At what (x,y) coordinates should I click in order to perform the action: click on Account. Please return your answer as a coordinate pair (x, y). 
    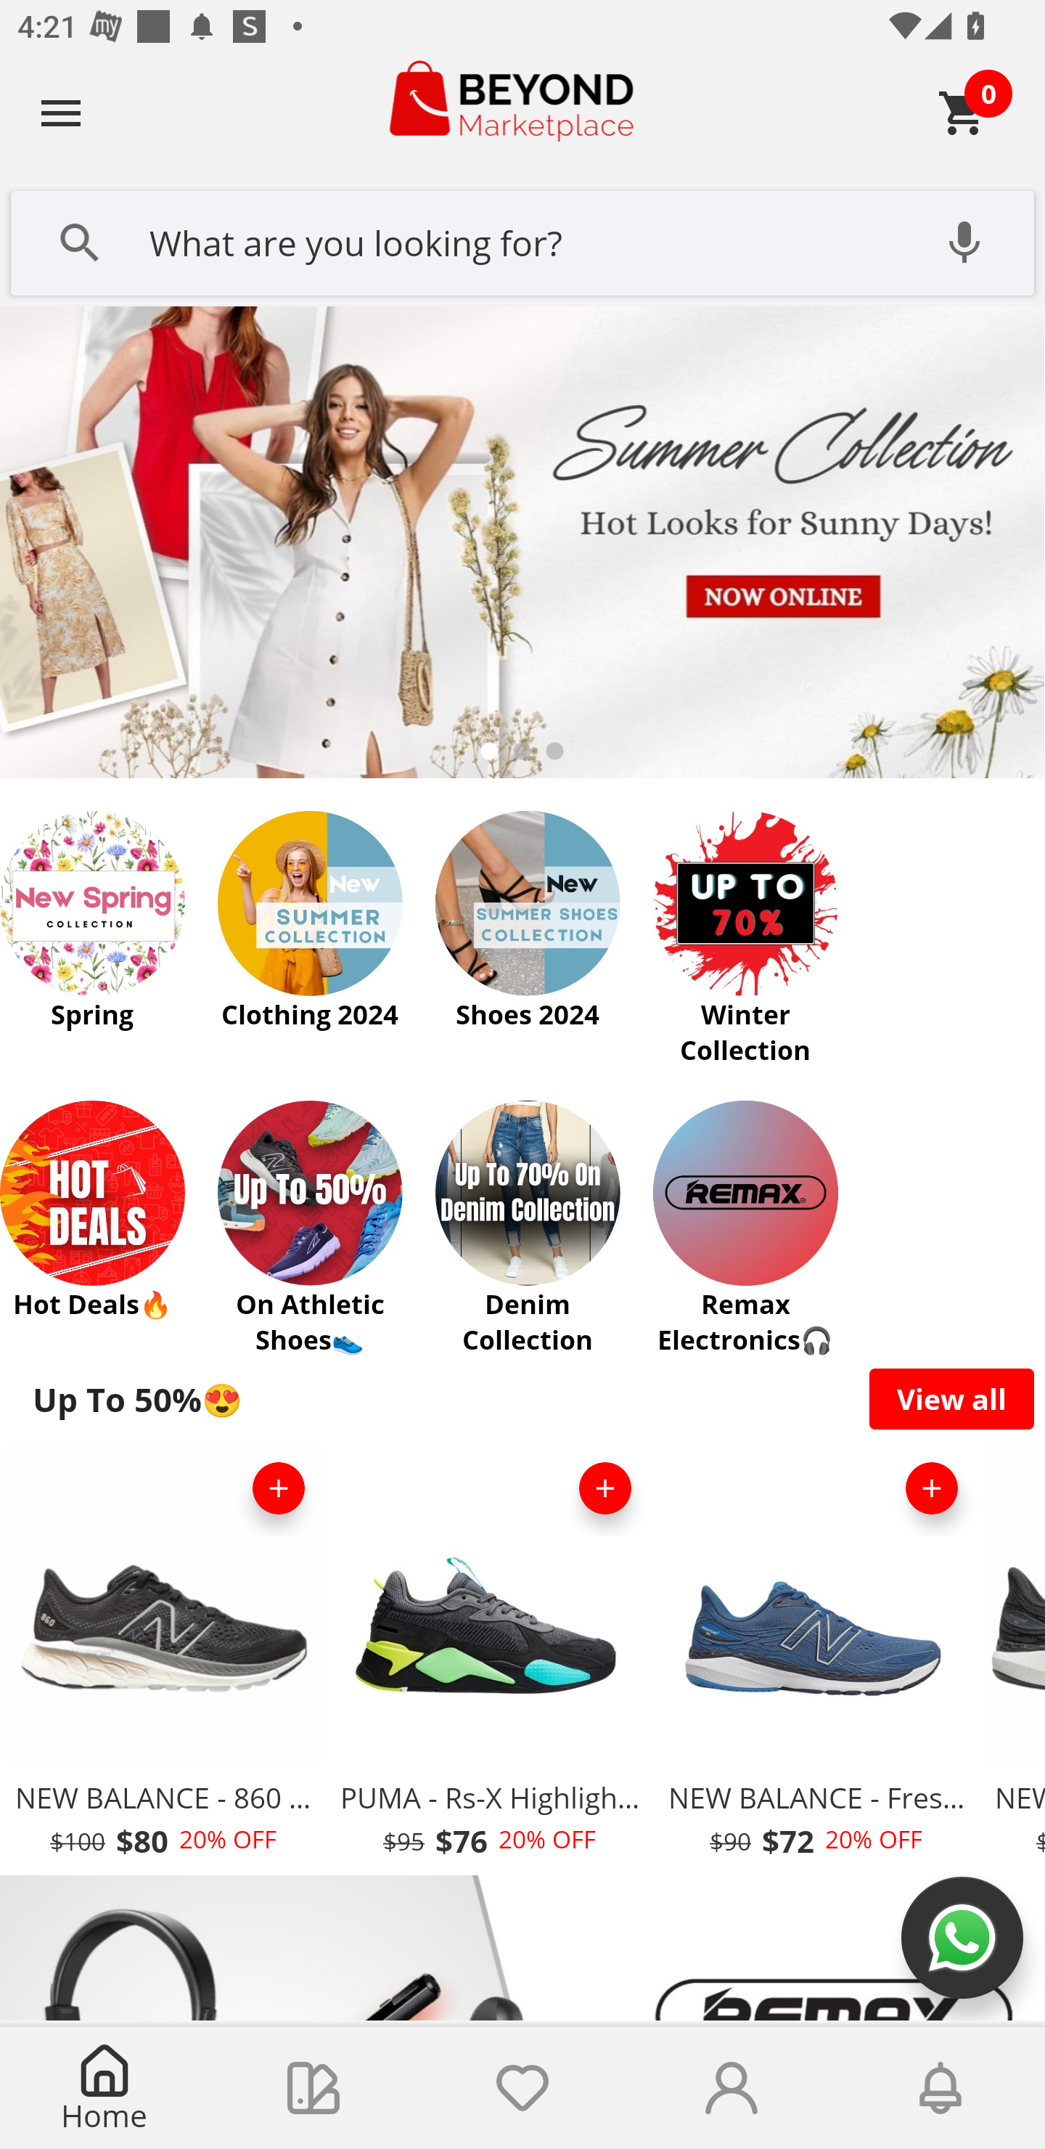
    Looking at the image, I should click on (731, 2088).